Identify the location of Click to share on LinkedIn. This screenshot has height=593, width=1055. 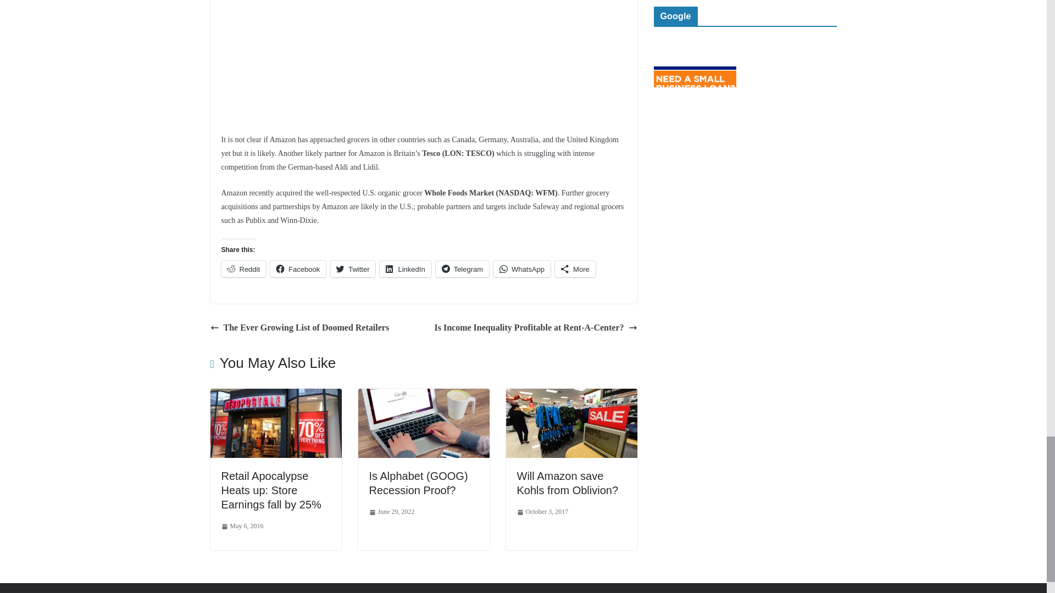
(405, 268).